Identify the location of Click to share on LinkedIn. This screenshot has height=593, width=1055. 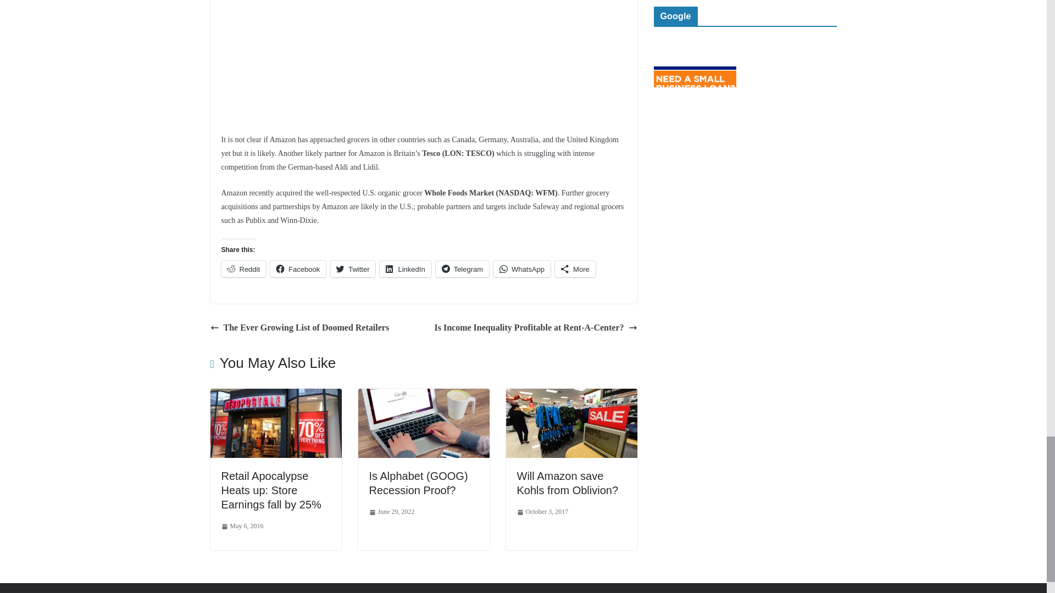
(405, 268).